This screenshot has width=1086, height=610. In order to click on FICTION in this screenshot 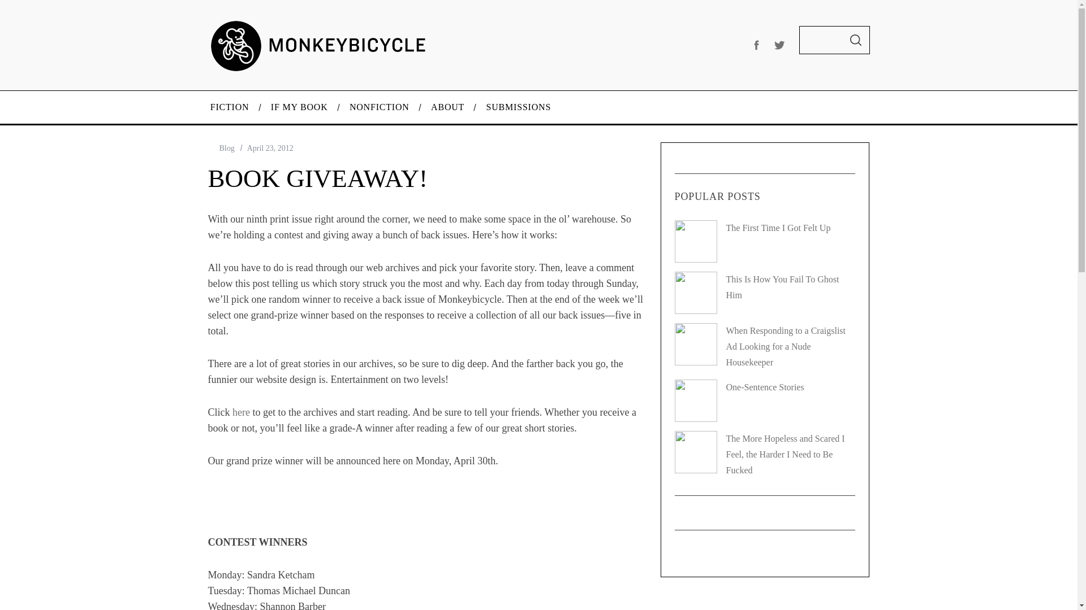, I will do `click(229, 107)`.